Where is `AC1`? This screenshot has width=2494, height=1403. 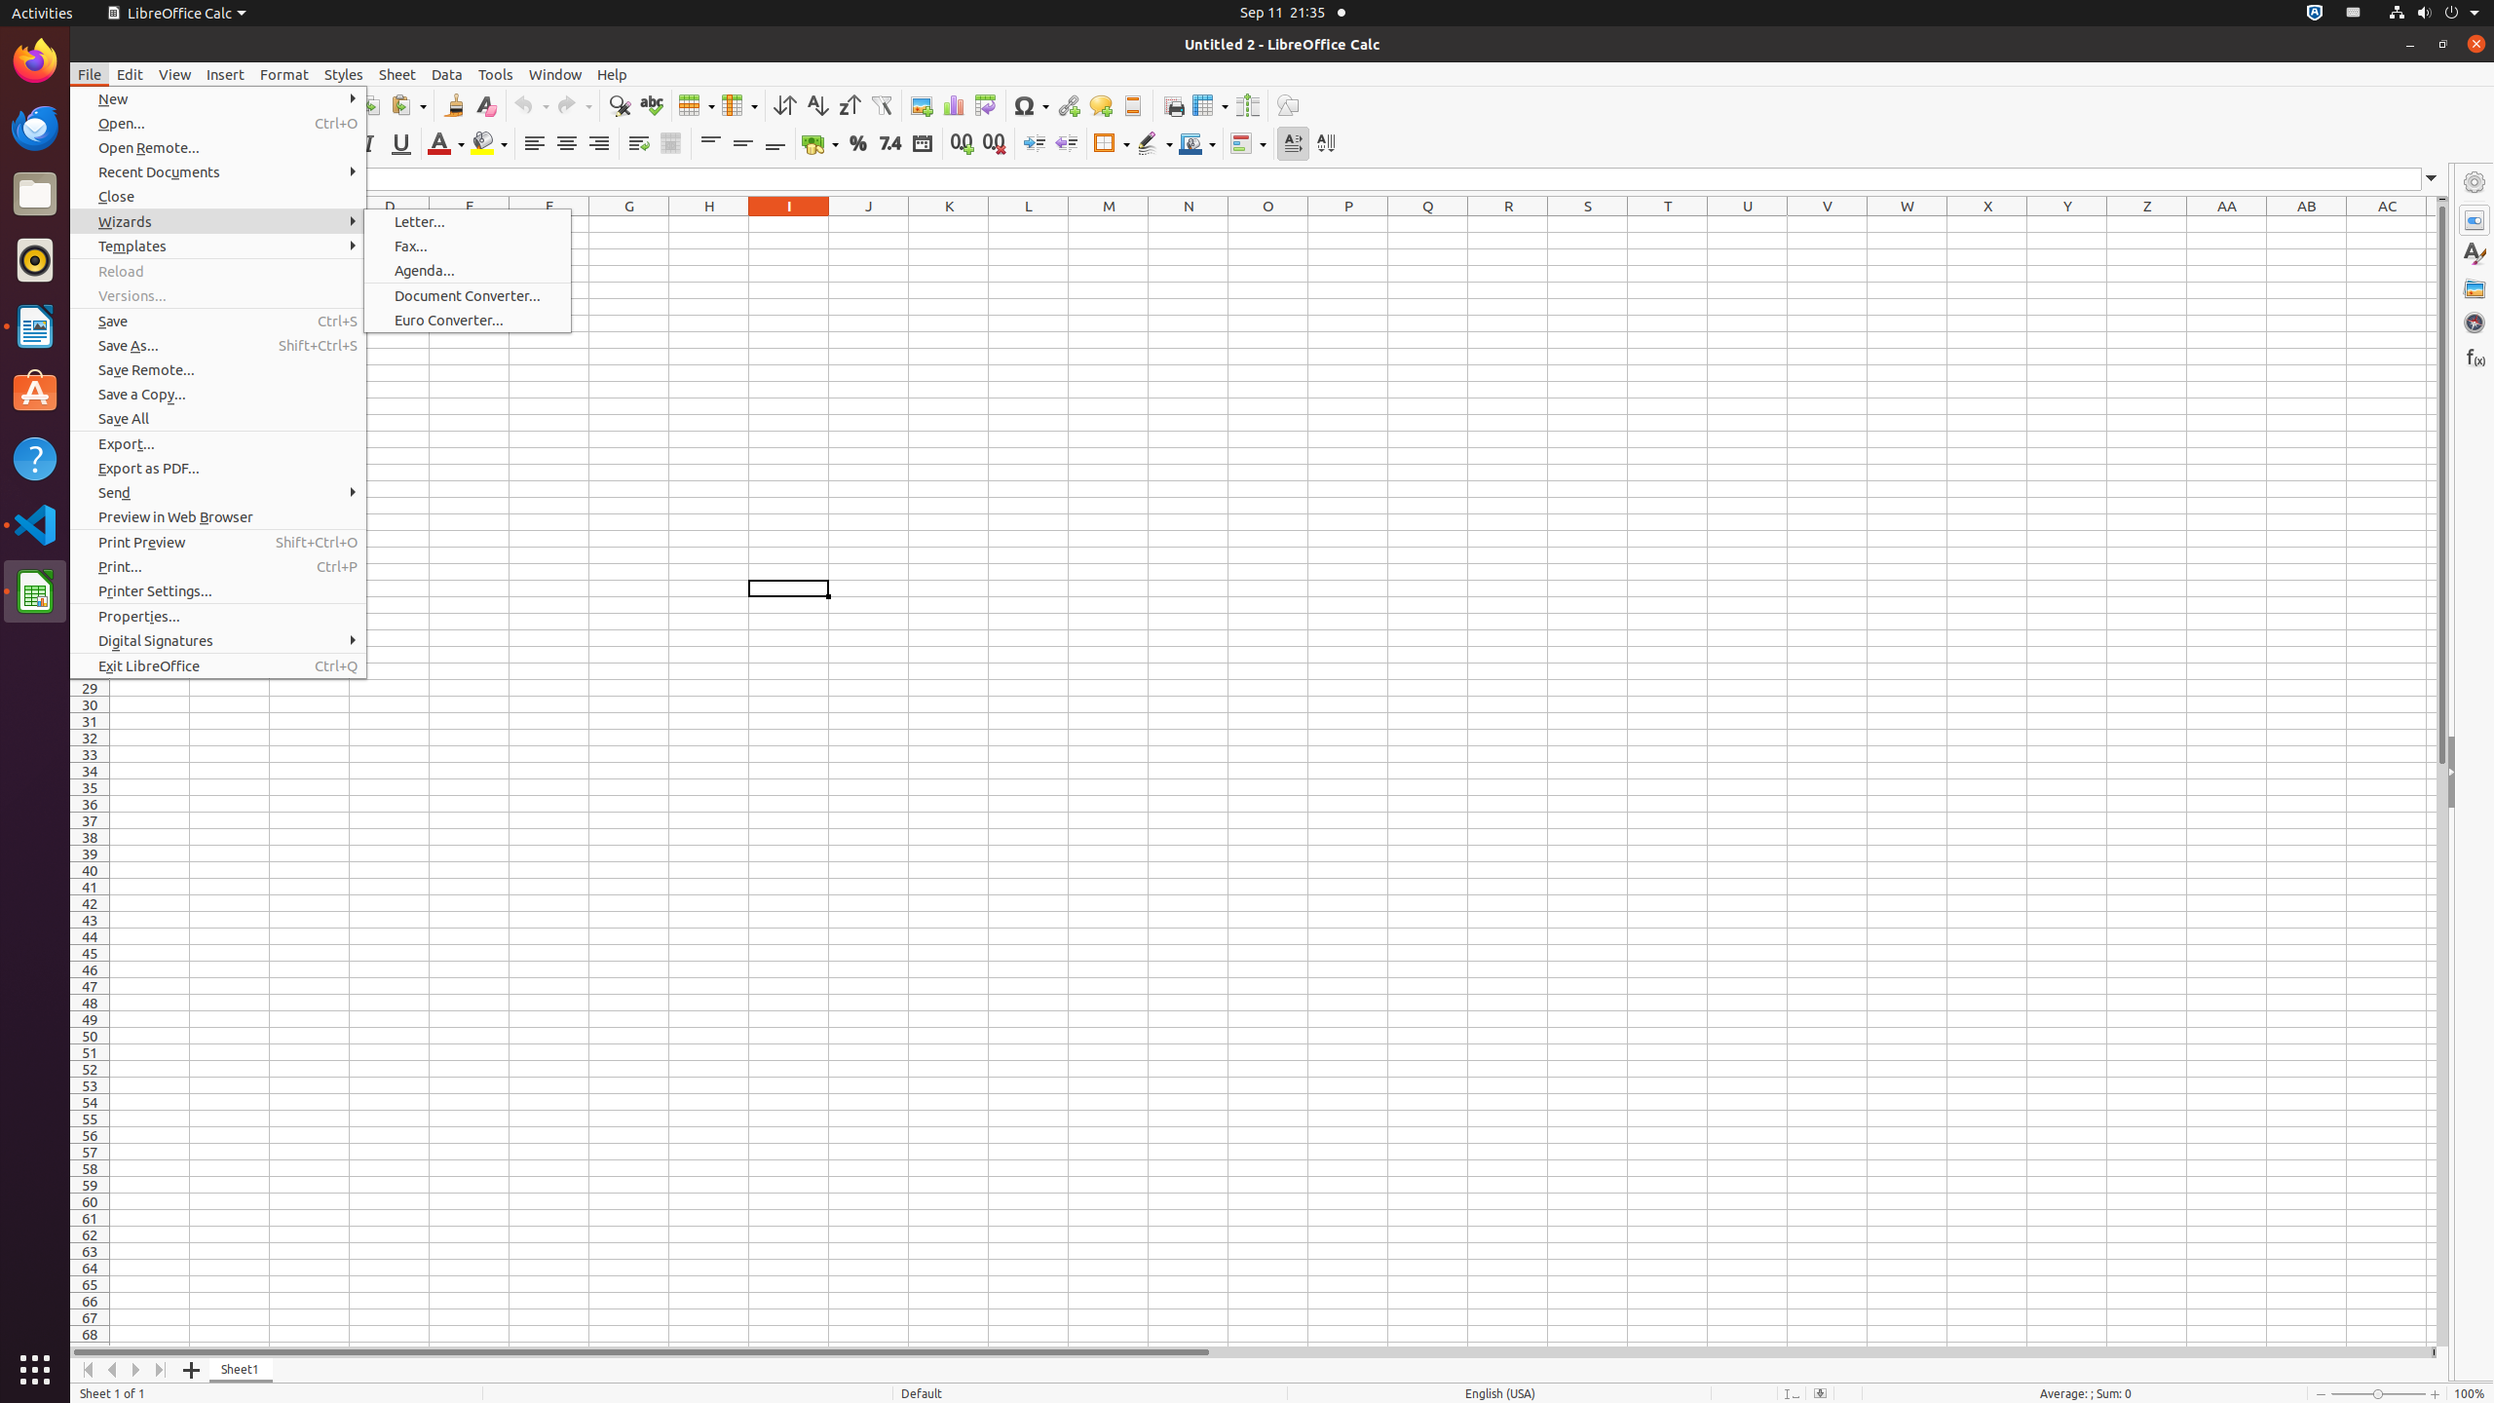 AC1 is located at coordinates (2387, 224).